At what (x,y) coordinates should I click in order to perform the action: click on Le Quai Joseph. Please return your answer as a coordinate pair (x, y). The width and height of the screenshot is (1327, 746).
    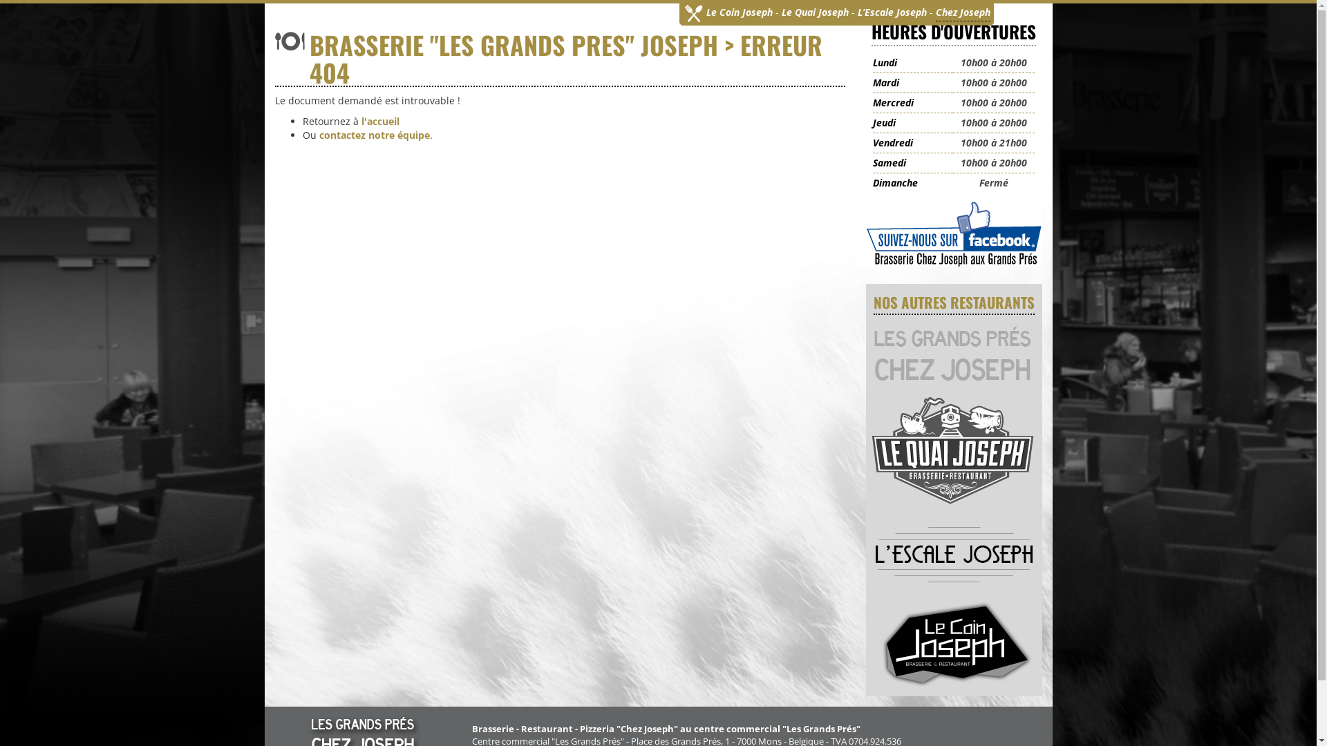
    Looking at the image, I should click on (814, 12).